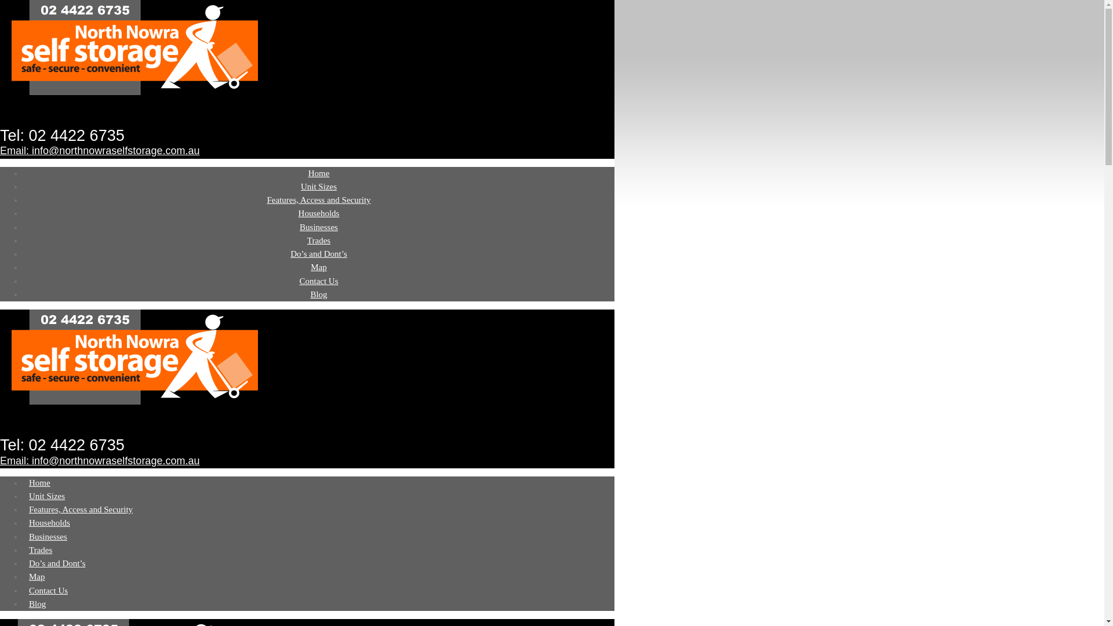 The height and width of the screenshot is (626, 1113). Describe the element at coordinates (39, 483) in the screenshot. I see `Home` at that location.